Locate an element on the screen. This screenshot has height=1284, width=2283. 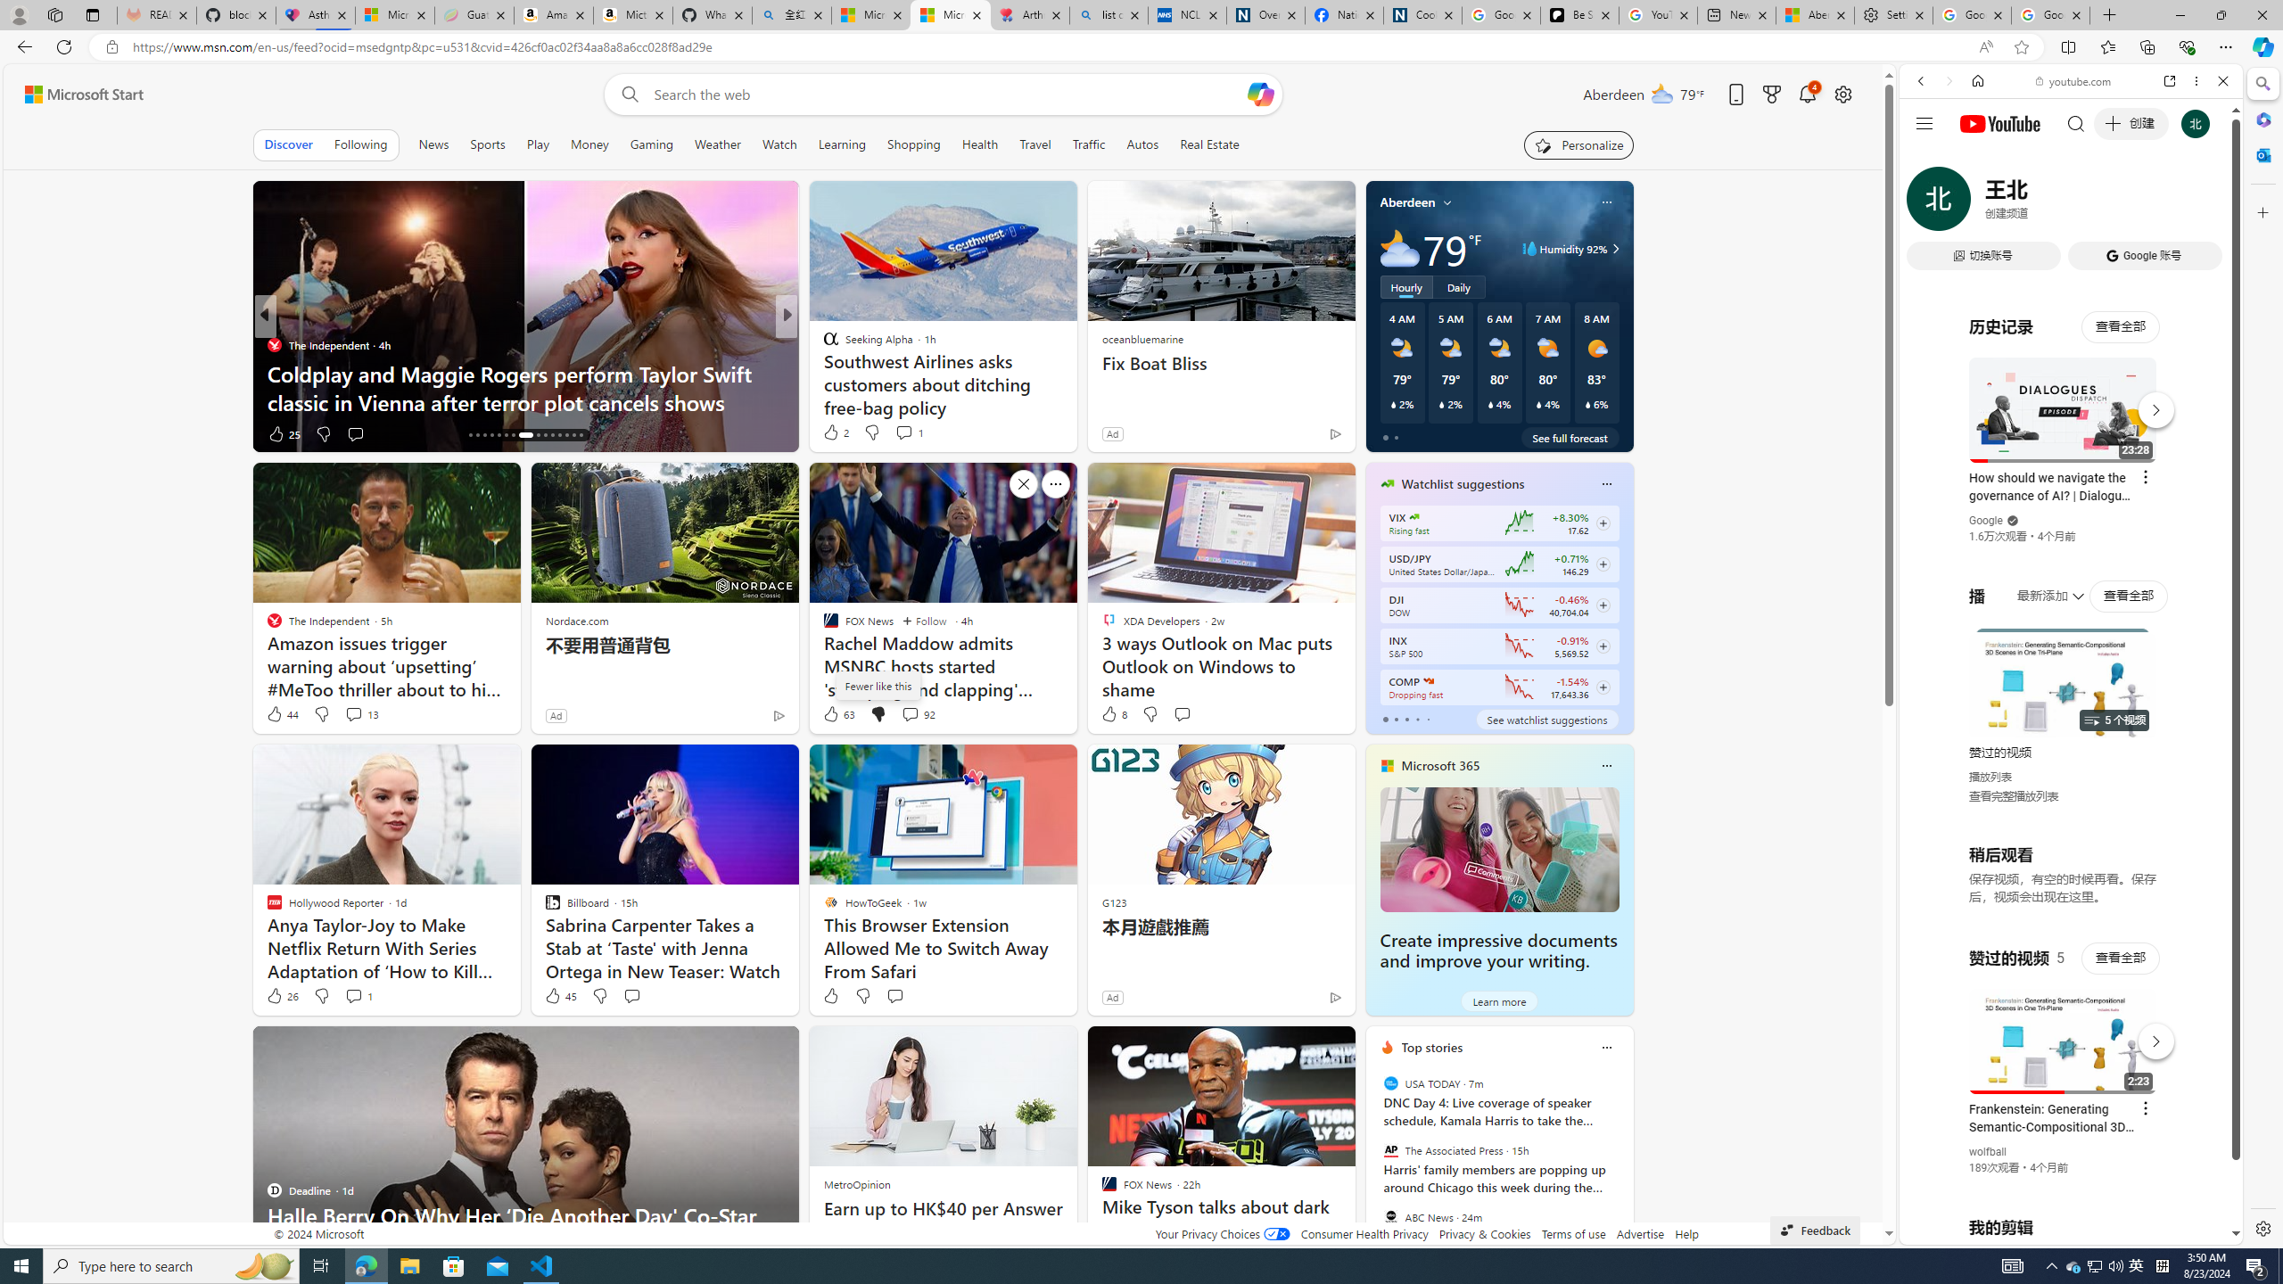
Aberdeen is located at coordinates (1407, 202).